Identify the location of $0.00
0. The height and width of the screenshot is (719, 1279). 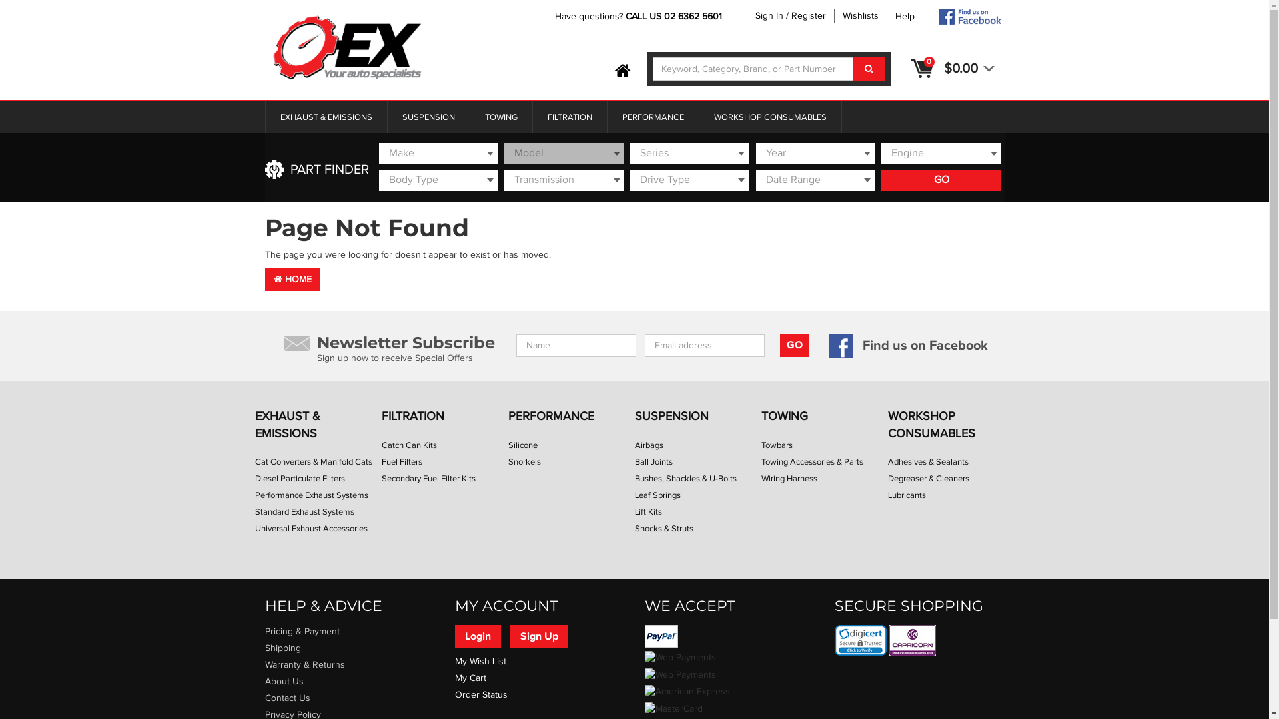
(969, 69).